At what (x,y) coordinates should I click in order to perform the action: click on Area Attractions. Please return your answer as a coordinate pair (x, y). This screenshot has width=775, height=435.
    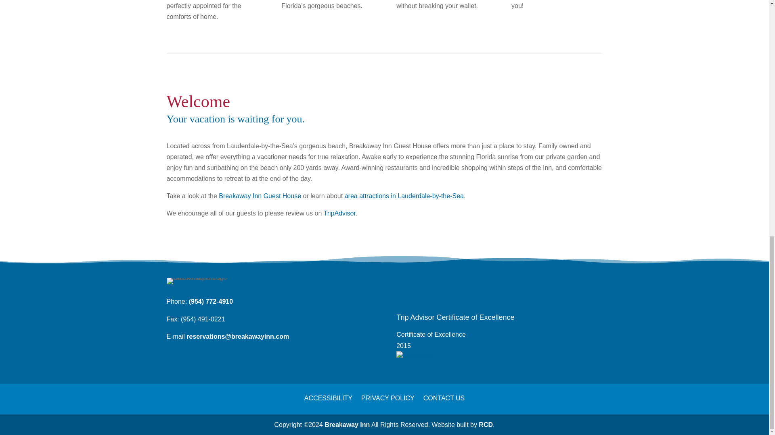
    Looking at the image, I should click on (404, 196).